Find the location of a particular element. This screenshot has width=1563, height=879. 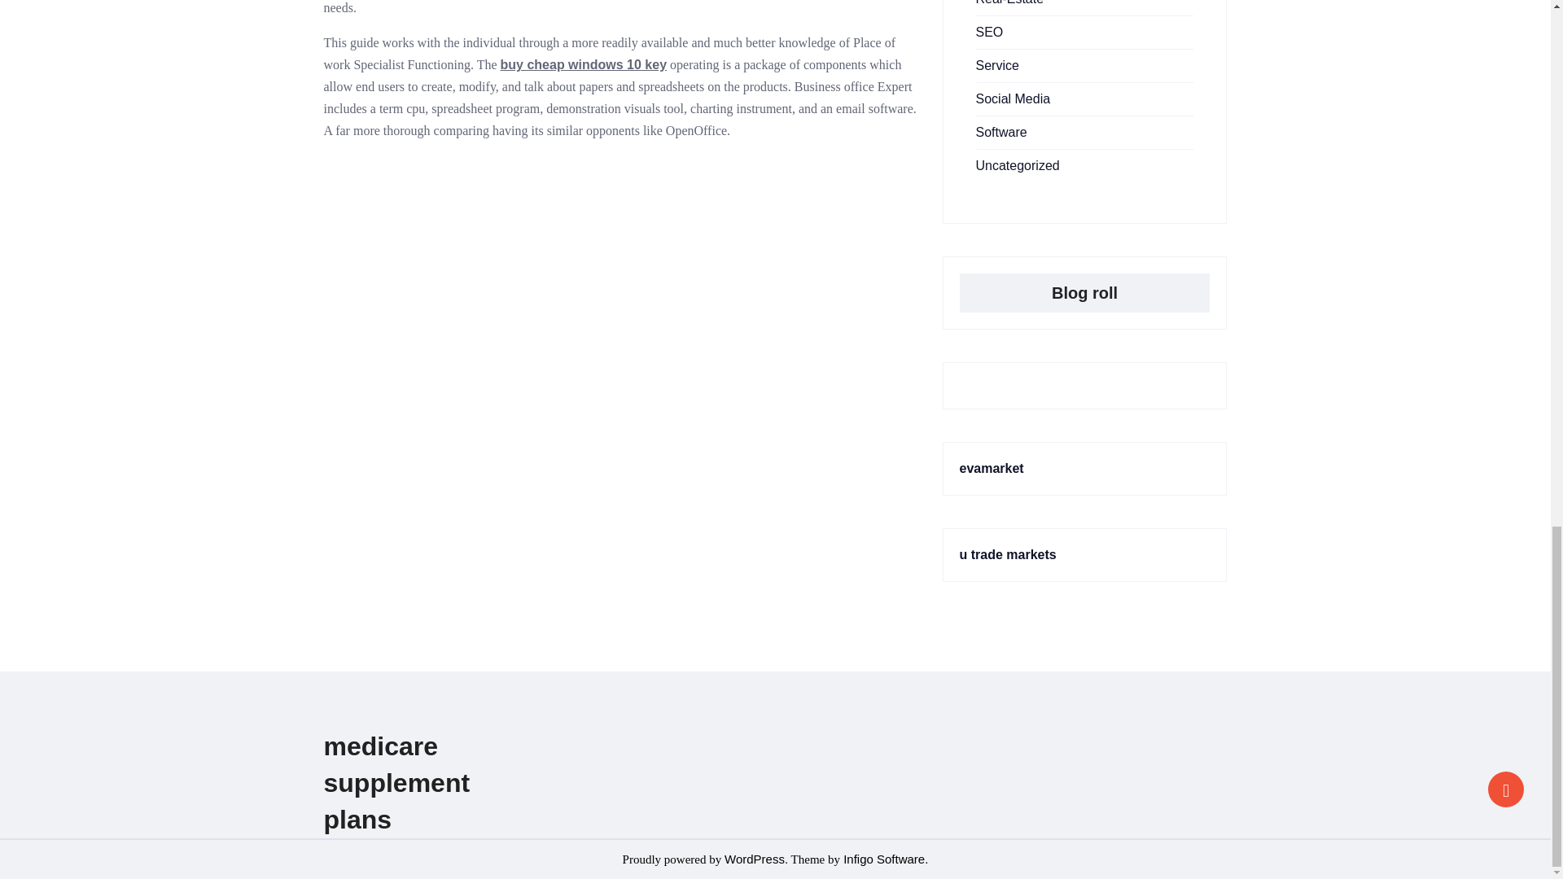

buy cheap windows 10 key is located at coordinates (583, 64).